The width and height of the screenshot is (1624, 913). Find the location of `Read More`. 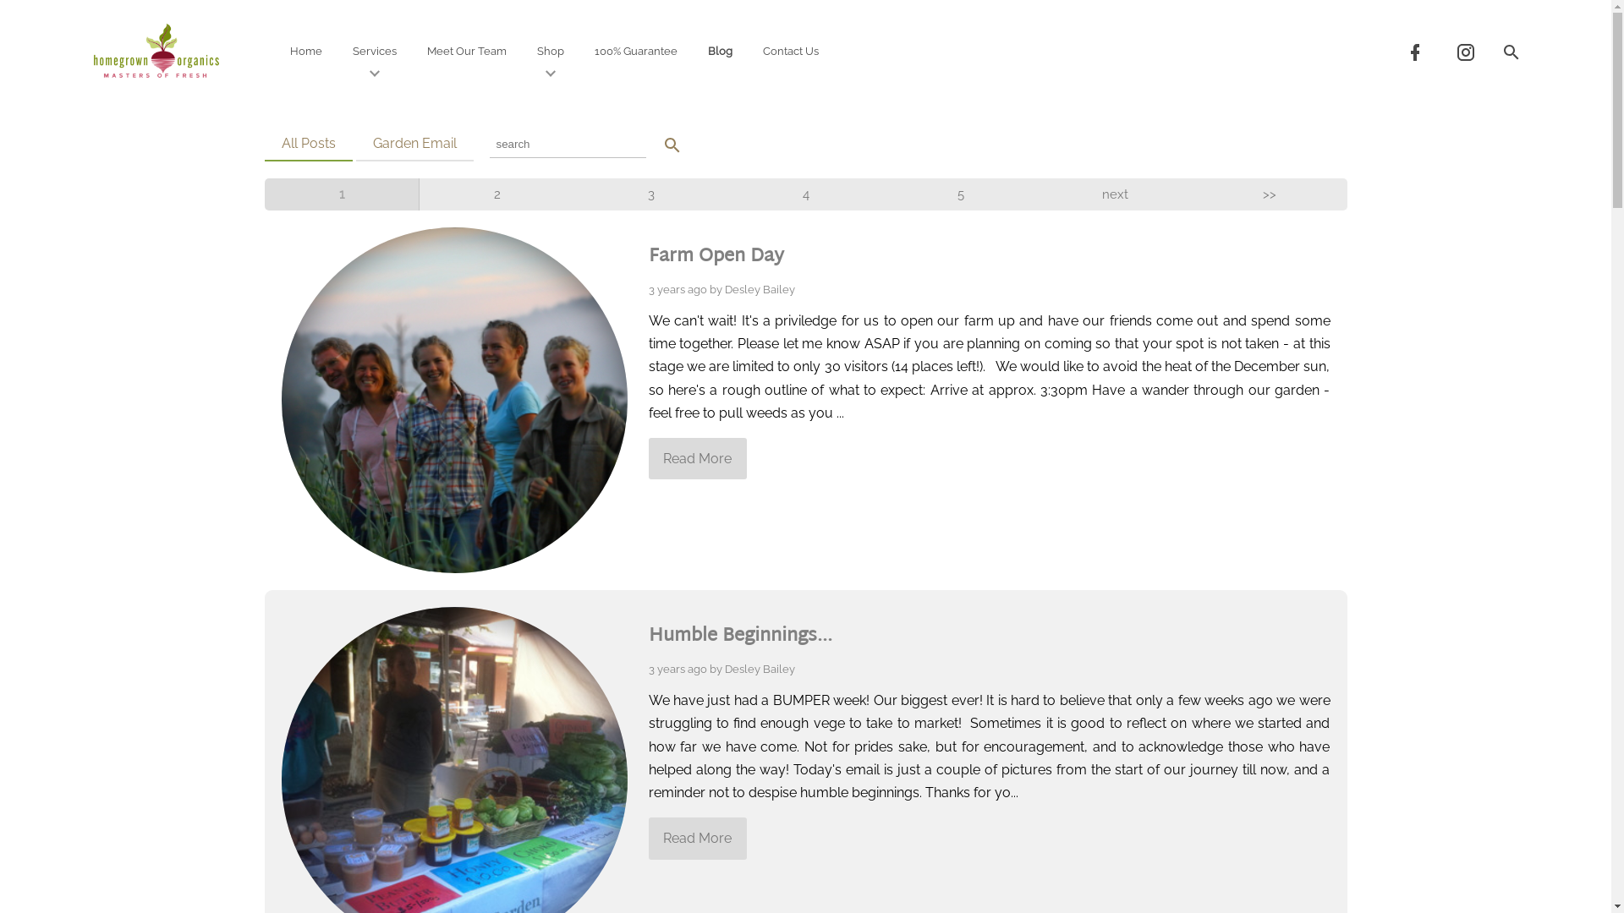

Read More is located at coordinates (697, 459).